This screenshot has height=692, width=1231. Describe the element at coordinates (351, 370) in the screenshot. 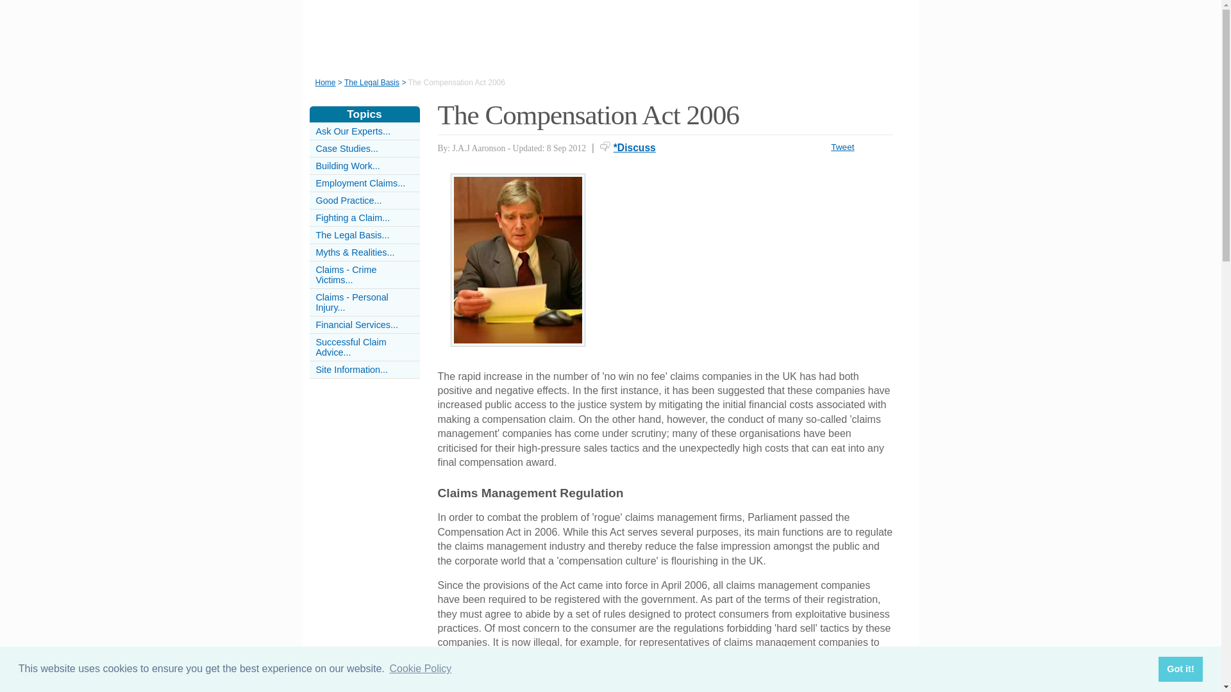

I see `Site Information...` at that location.